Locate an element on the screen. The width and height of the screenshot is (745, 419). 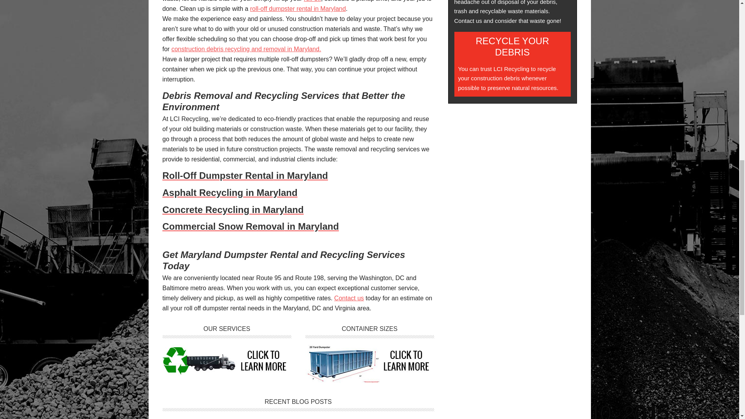
Roll-Off Dumpster Rental in Maryland is located at coordinates (298, 183).